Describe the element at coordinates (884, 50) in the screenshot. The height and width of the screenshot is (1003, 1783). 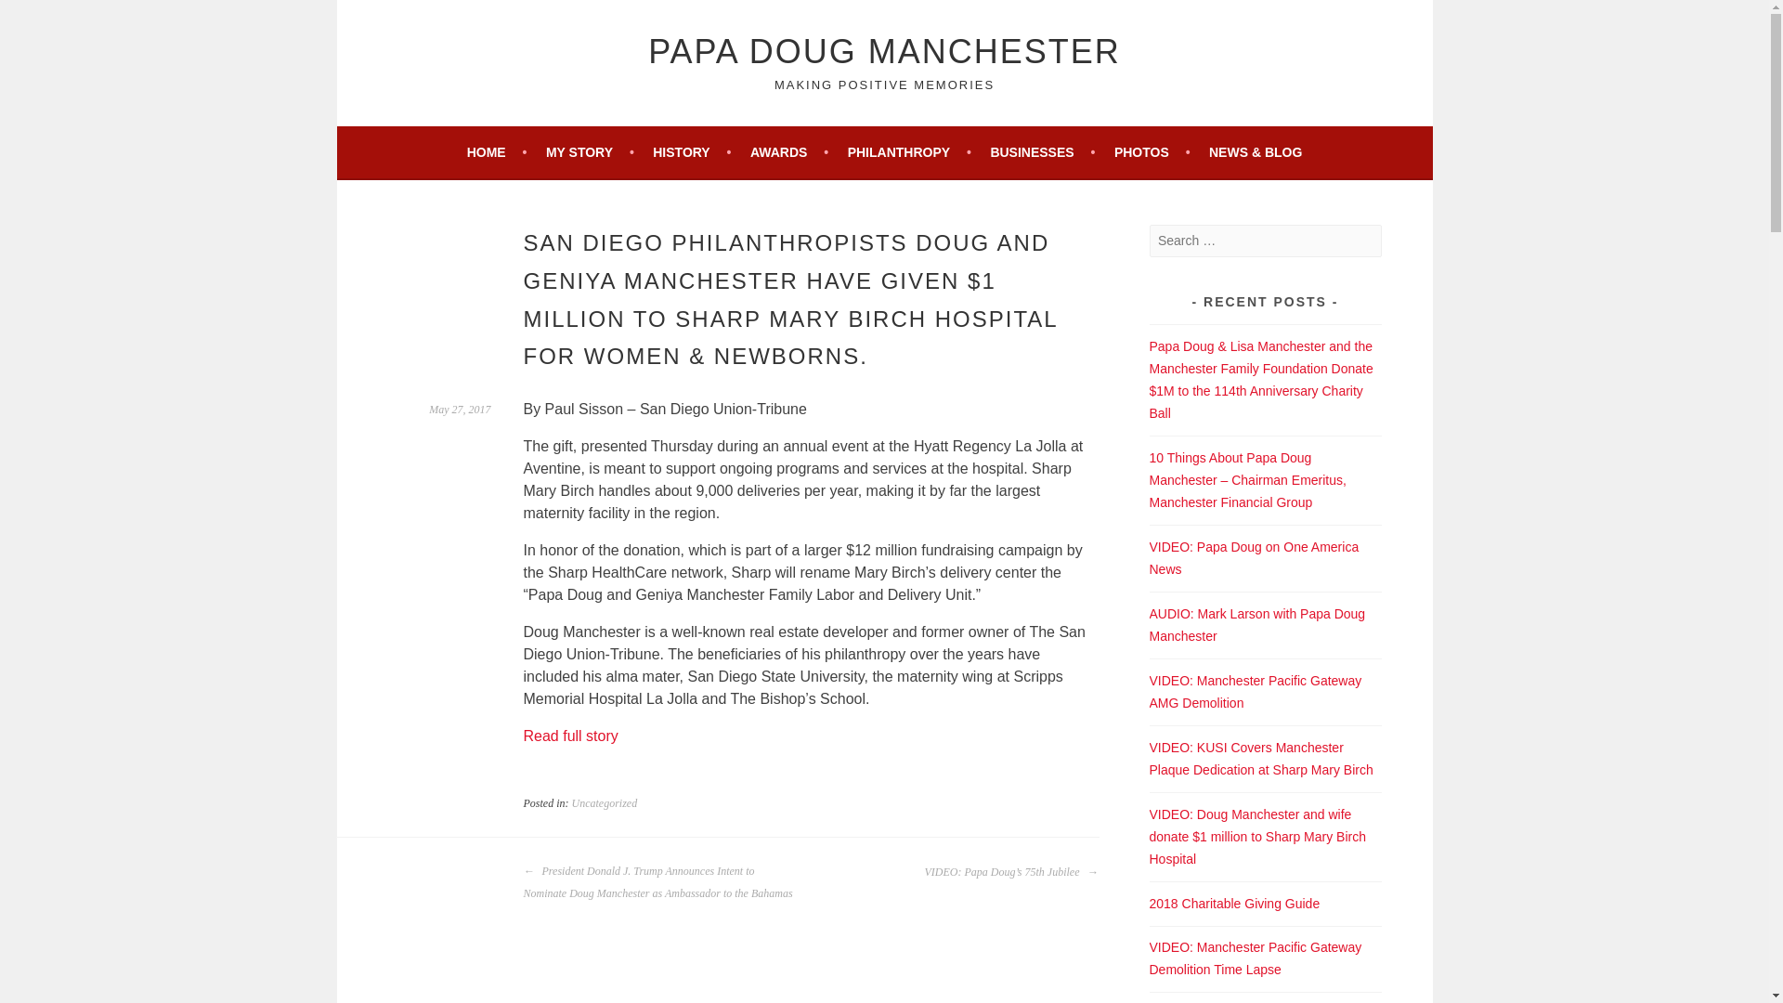
I see `PAPA DOUG MANCHESTER` at that location.